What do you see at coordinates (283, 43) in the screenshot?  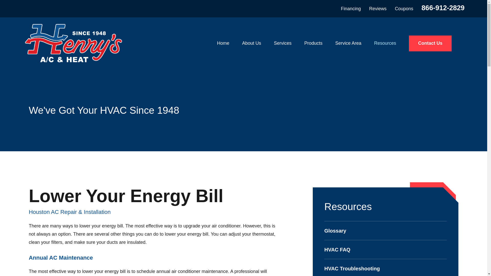 I see `Services` at bounding box center [283, 43].